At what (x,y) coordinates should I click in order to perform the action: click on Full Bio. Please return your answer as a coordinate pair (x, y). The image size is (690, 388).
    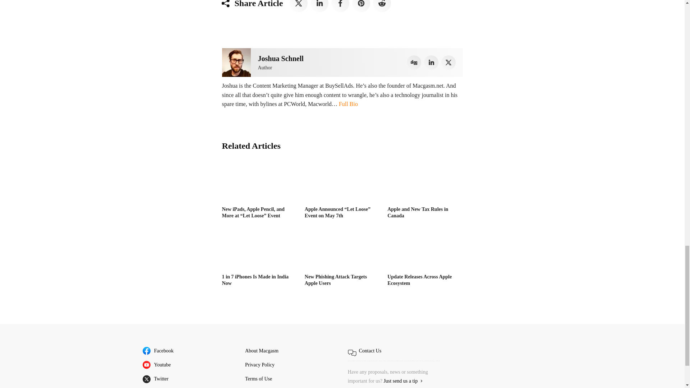
    Looking at the image, I should click on (348, 104).